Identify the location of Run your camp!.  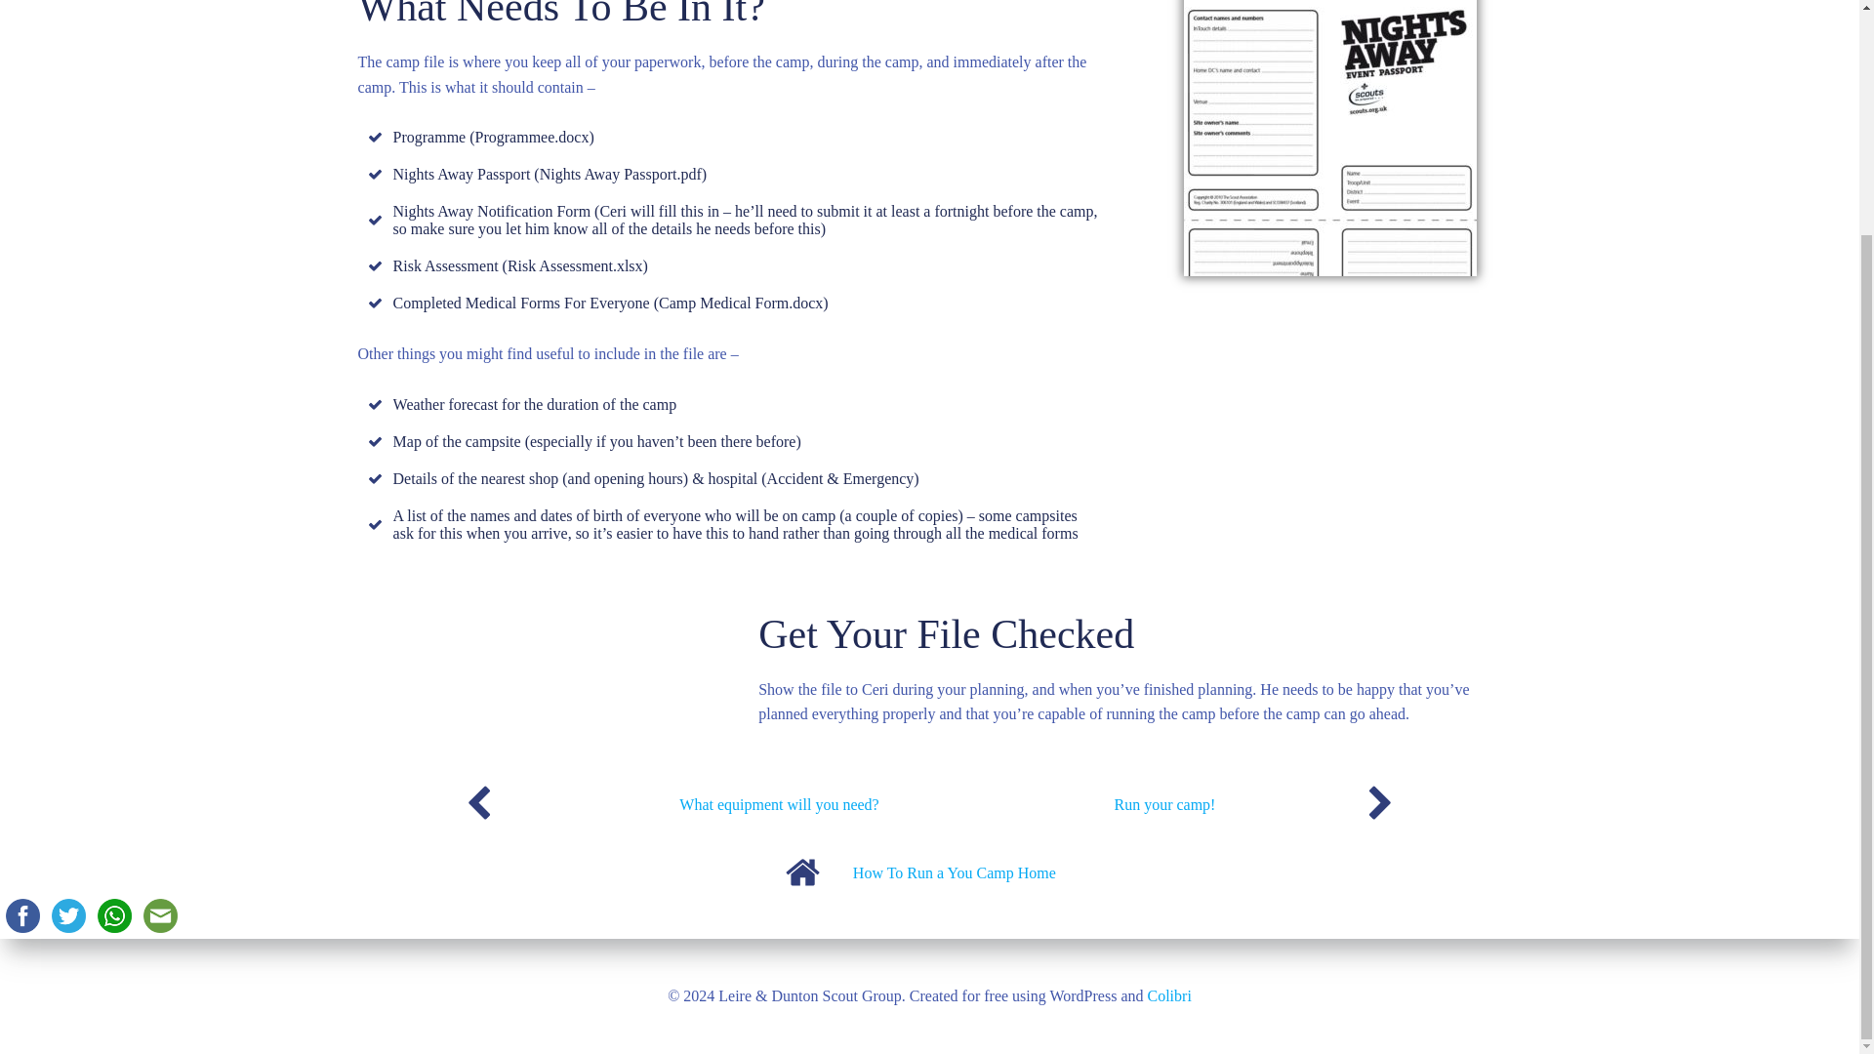
(1163, 805).